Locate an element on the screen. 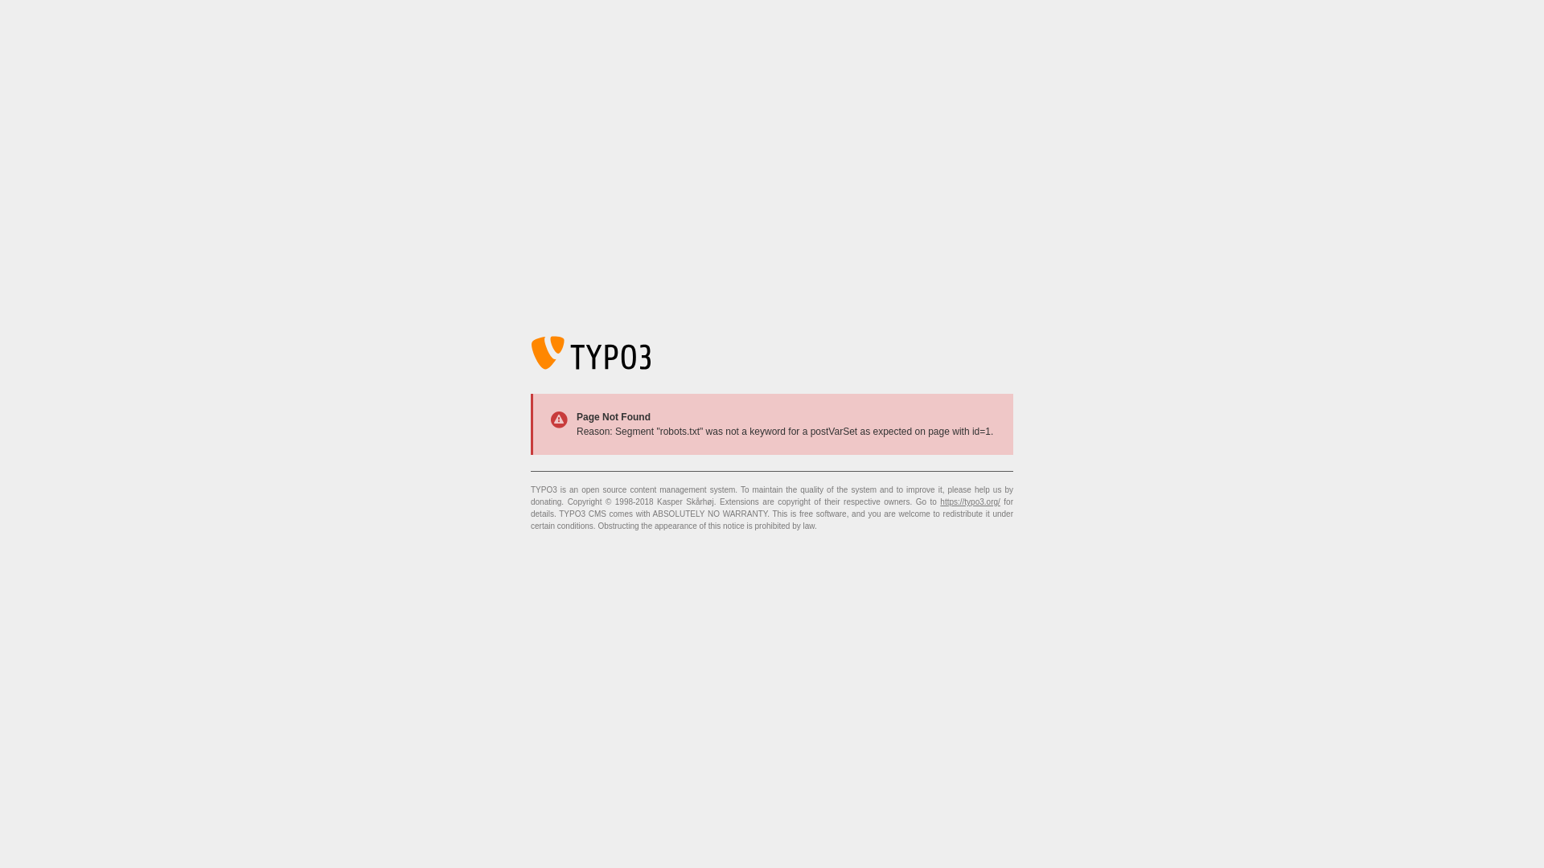  https://typo3.org/ is located at coordinates (970, 502).